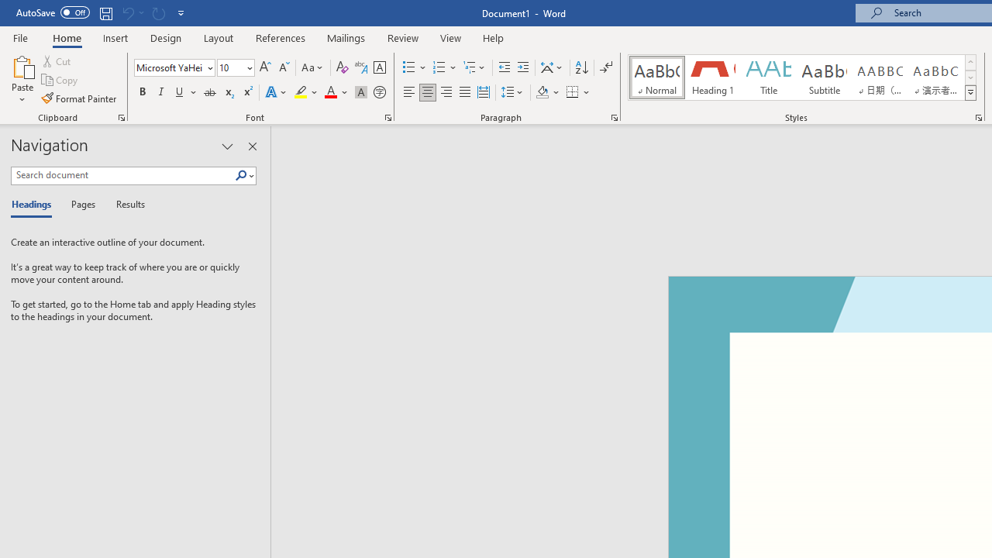 This screenshot has height=558, width=992. What do you see at coordinates (313, 68) in the screenshot?
I see `Change Case` at bounding box center [313, 68].